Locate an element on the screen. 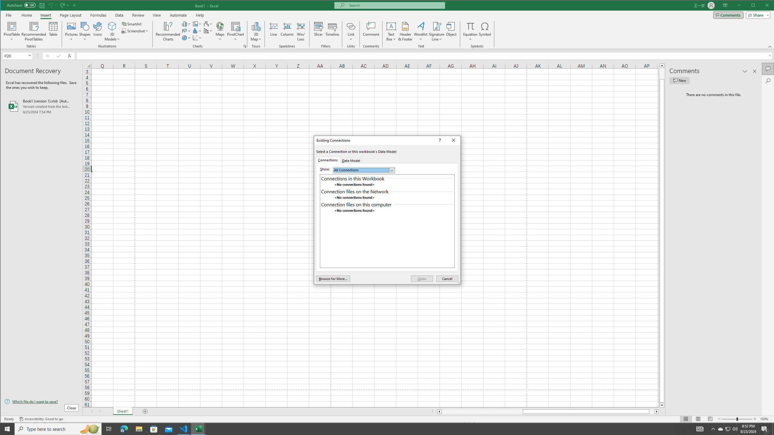 The image size is (774, 435). AutoSave is located at coordinates (21, 5).